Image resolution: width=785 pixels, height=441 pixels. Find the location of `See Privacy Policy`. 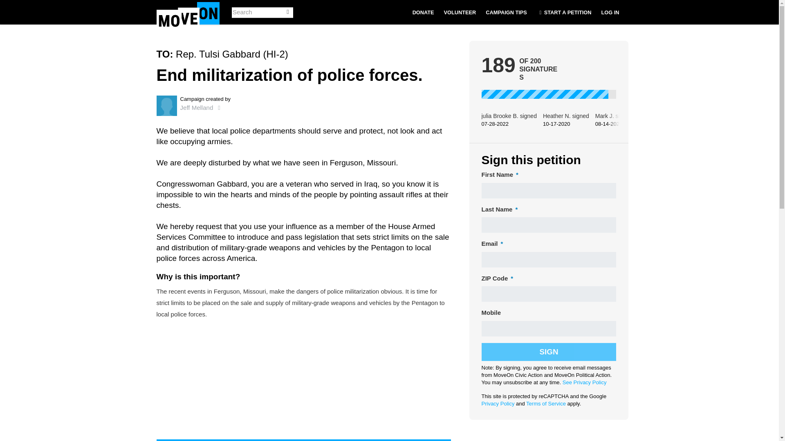

See Privacy Policy is located at coordinates (585, 382).